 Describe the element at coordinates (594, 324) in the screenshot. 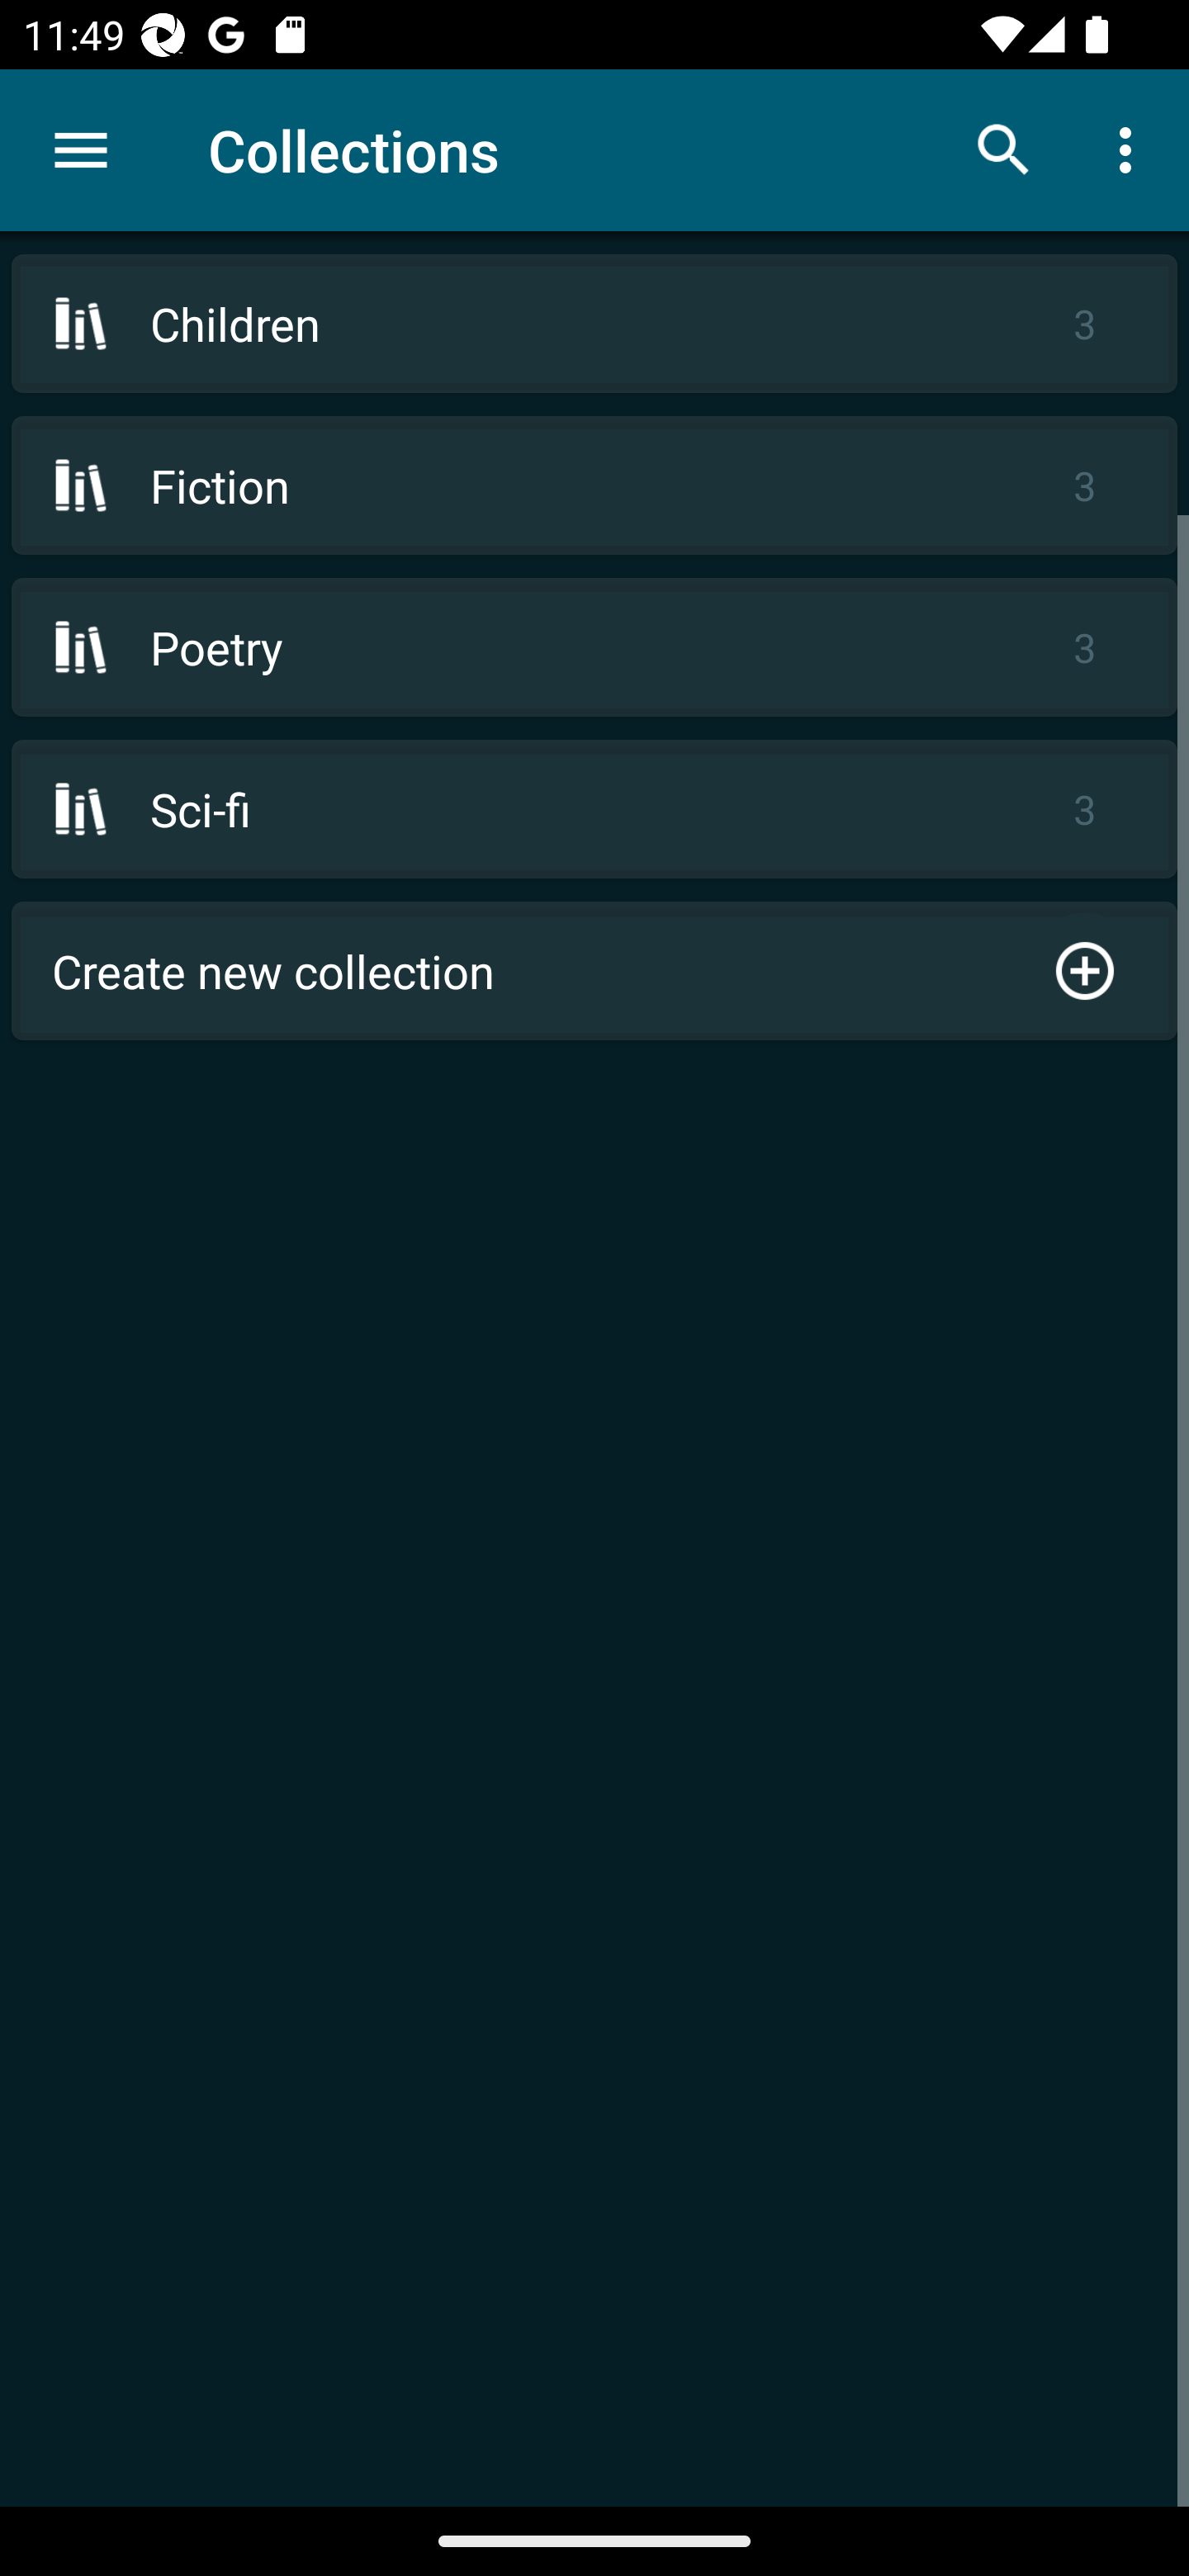

I see `Children 3` at that location.